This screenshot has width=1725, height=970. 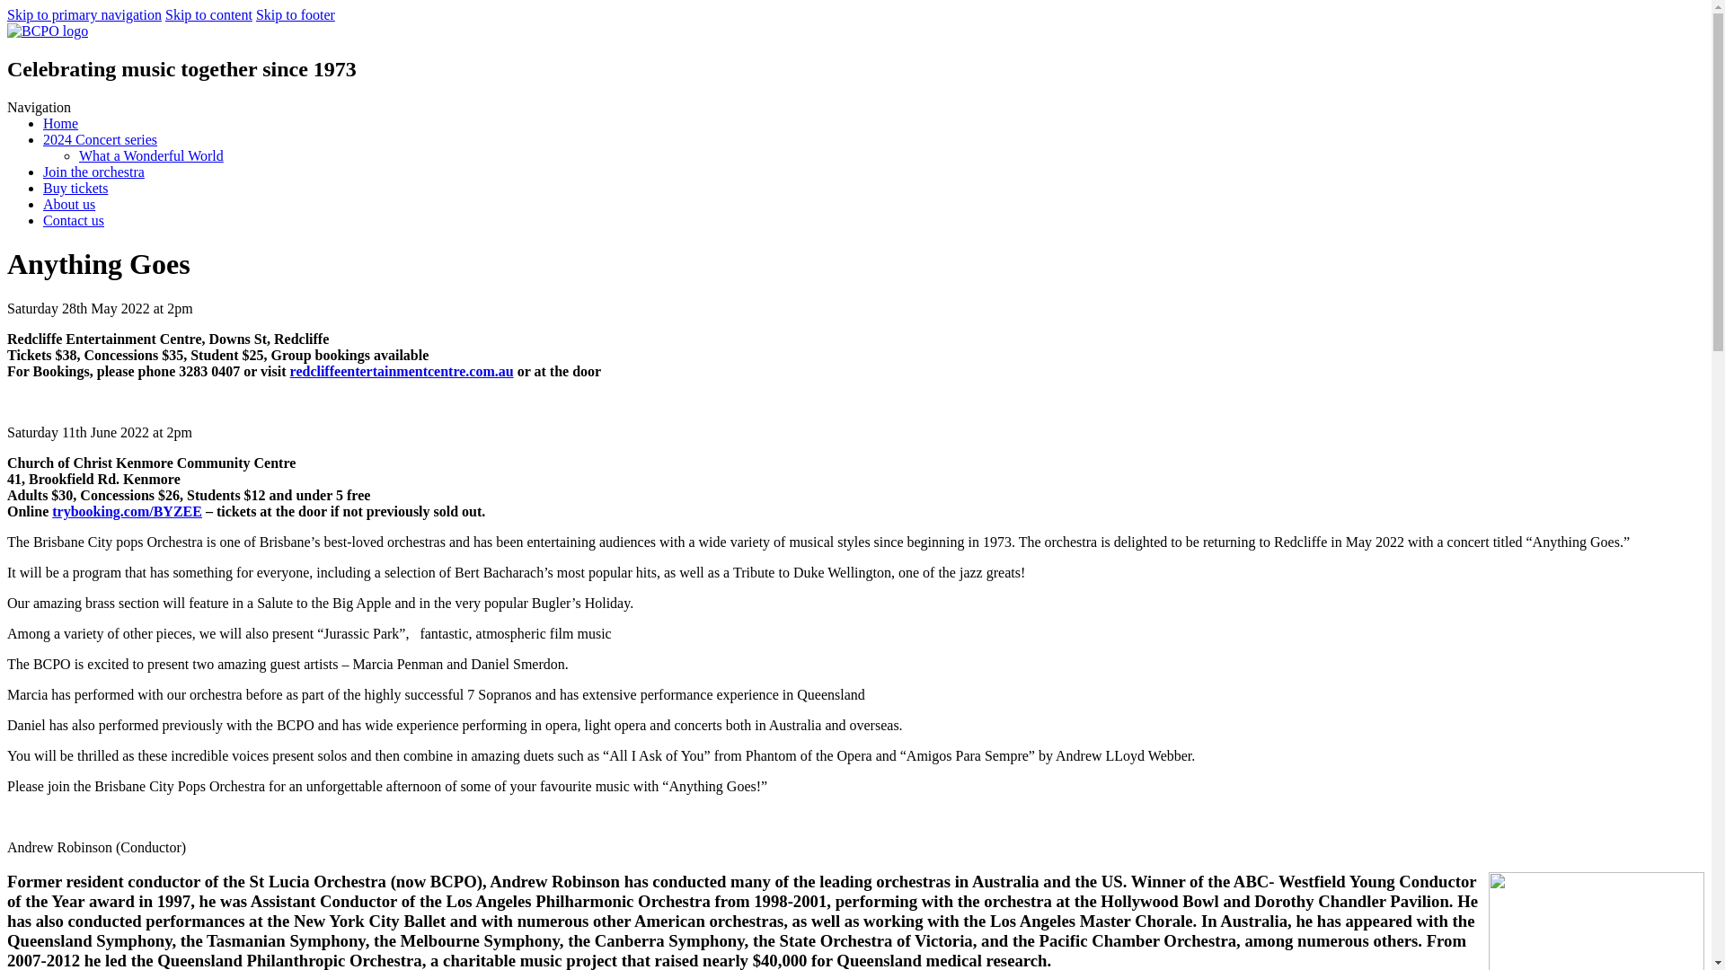 I want to click on Skip to content, so click(x=208, y=14).